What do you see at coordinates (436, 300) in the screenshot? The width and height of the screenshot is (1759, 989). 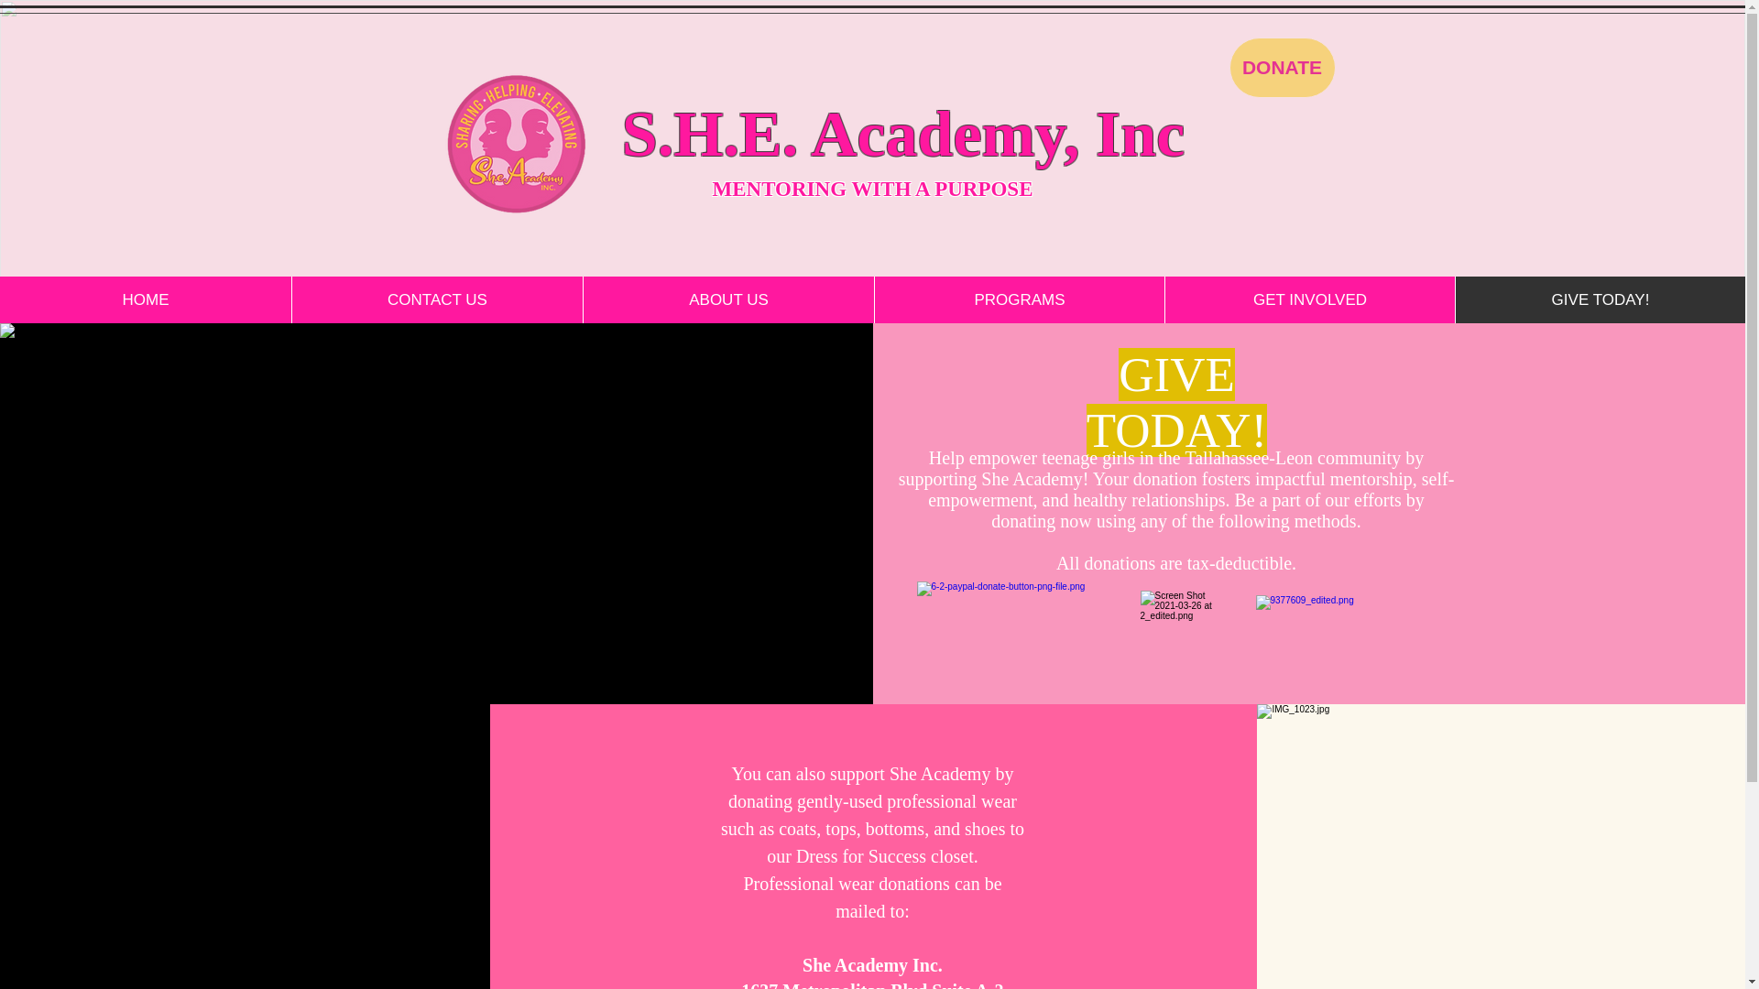 I see `CONTACT US` at bounding box center [436, 300].